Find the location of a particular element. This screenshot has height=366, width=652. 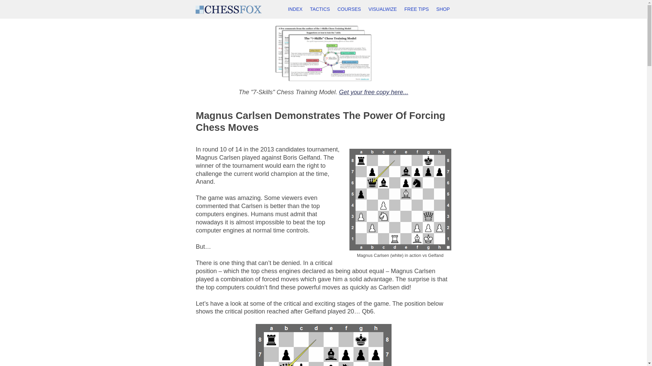

Chess Tactics is located at coordinates (320, 9).